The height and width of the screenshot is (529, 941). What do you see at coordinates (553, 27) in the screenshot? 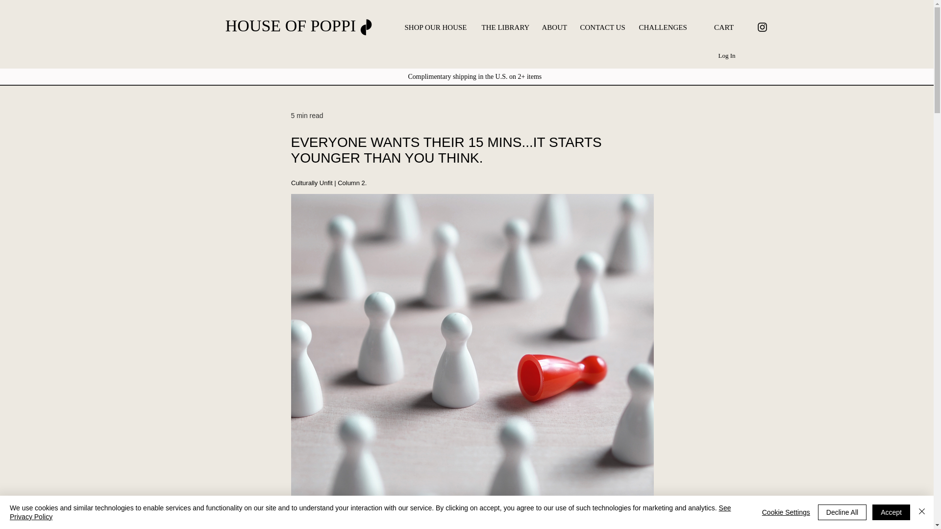
I see `ABOUT` at bounding box center [553, 27].